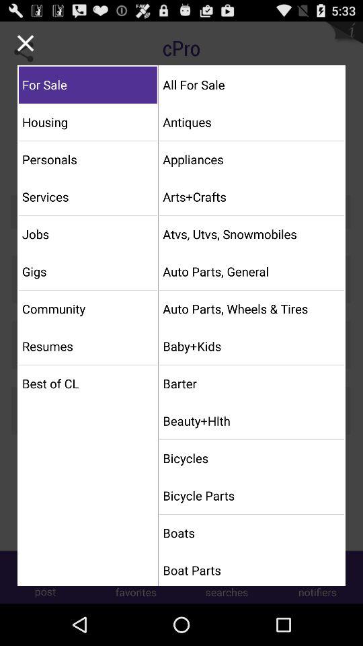  What do you see at coordinates (251, 458) in the screenshot?
I see `click the icon above bicycle parts item` at bounding box center [251, 458].